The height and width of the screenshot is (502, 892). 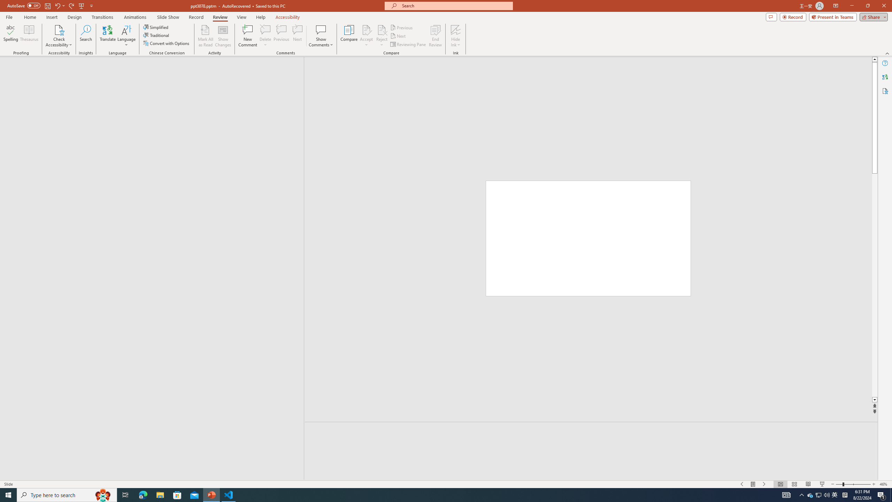 I want to click on Next, so click(x=398, y=36).